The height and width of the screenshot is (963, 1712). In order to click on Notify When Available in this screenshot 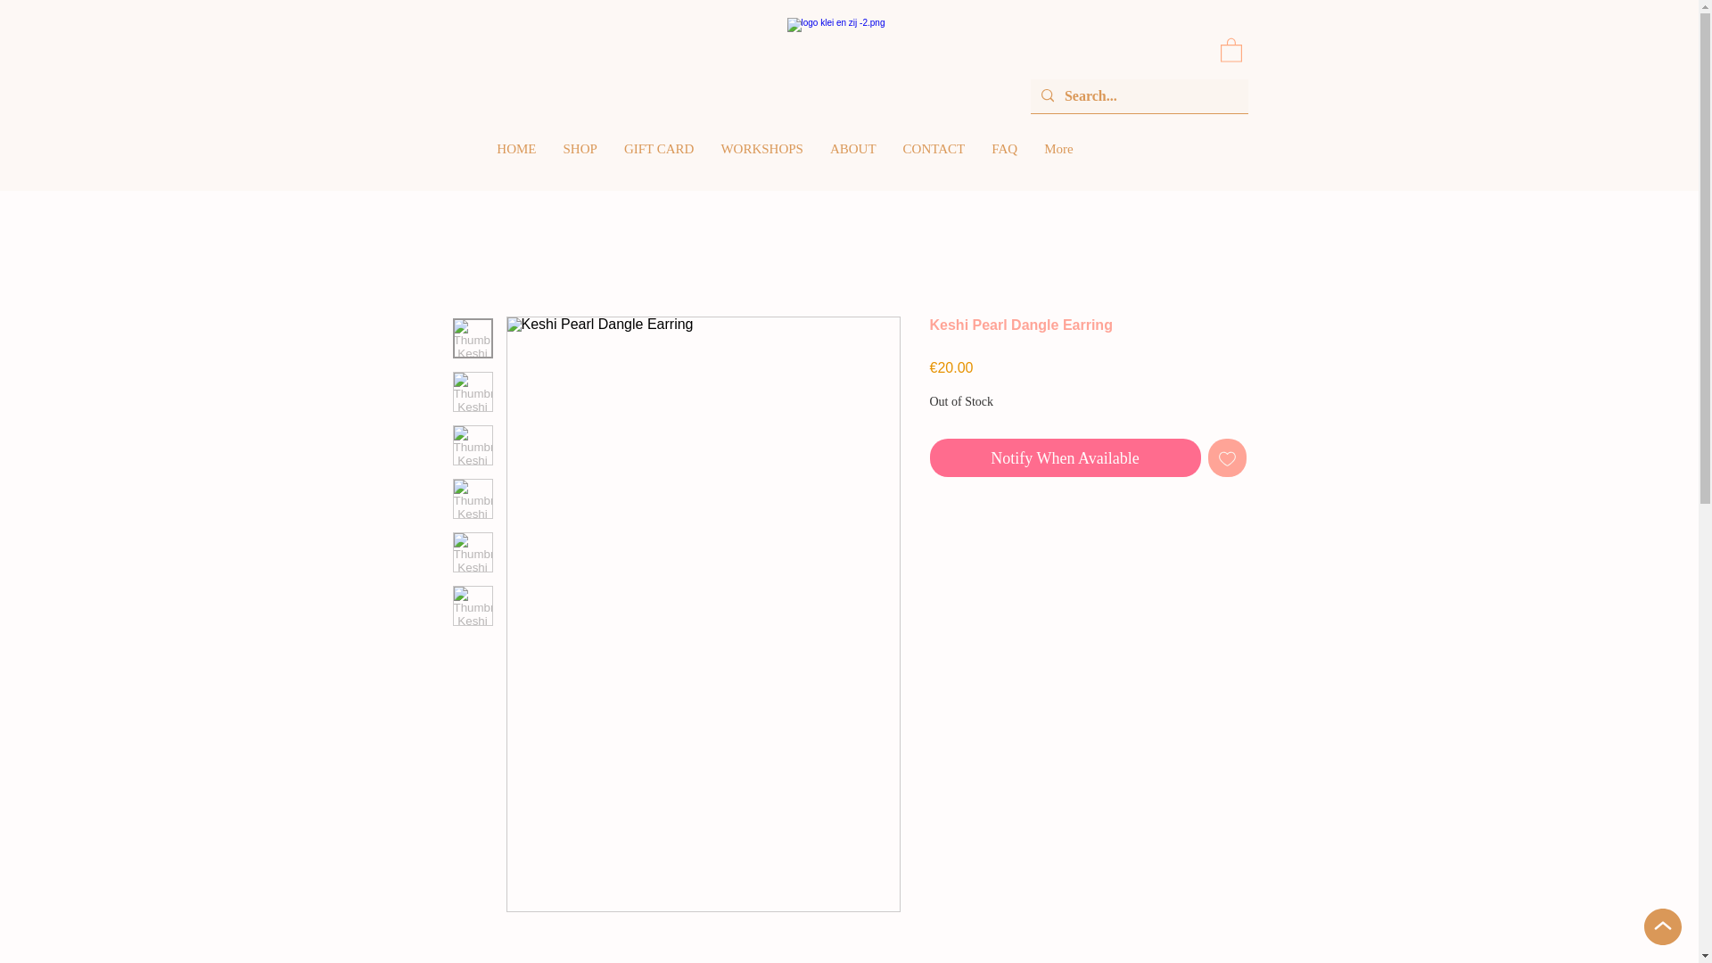, I will do `click(1065, 457)`.